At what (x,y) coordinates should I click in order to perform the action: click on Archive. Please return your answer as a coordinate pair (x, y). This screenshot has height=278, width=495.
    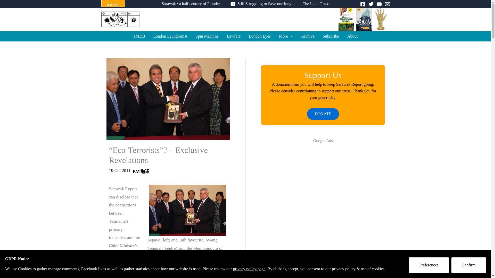
    Looking at the image, I should click on (308, 36).